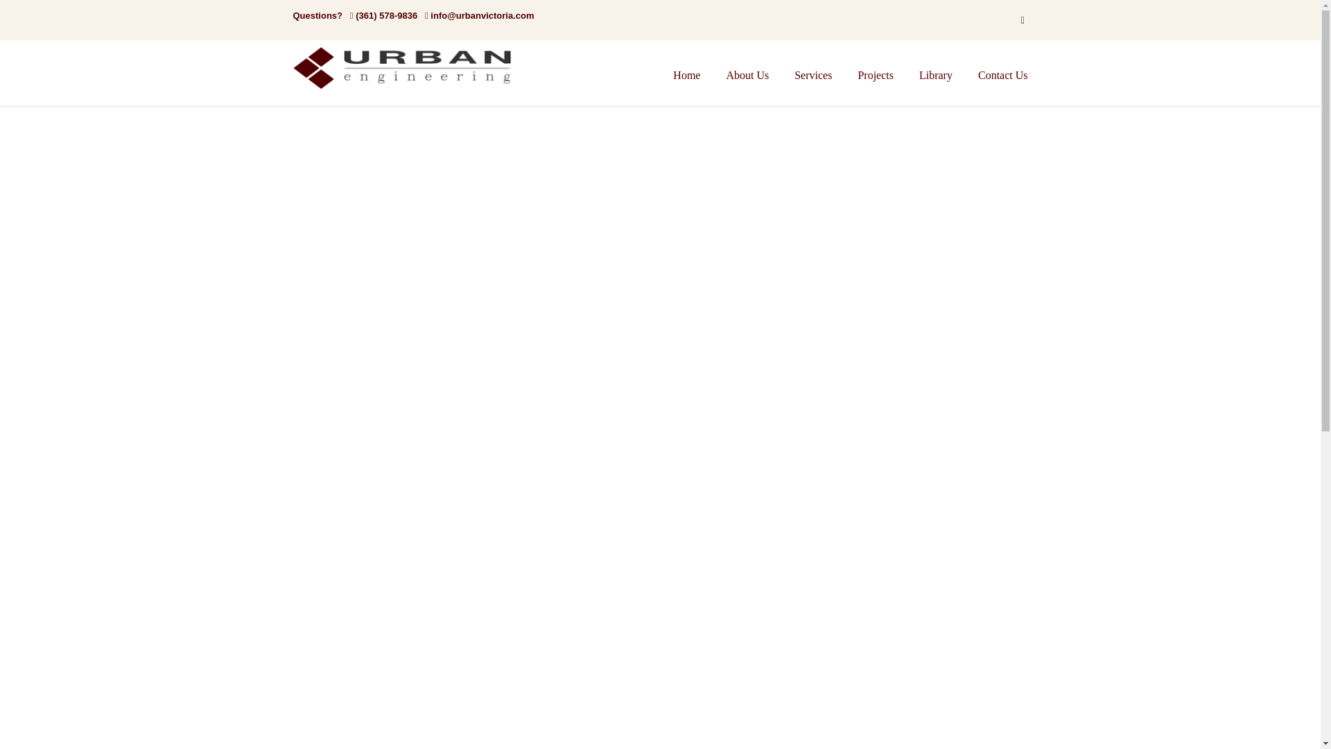  I want to click on Projects, so click(876, 75).